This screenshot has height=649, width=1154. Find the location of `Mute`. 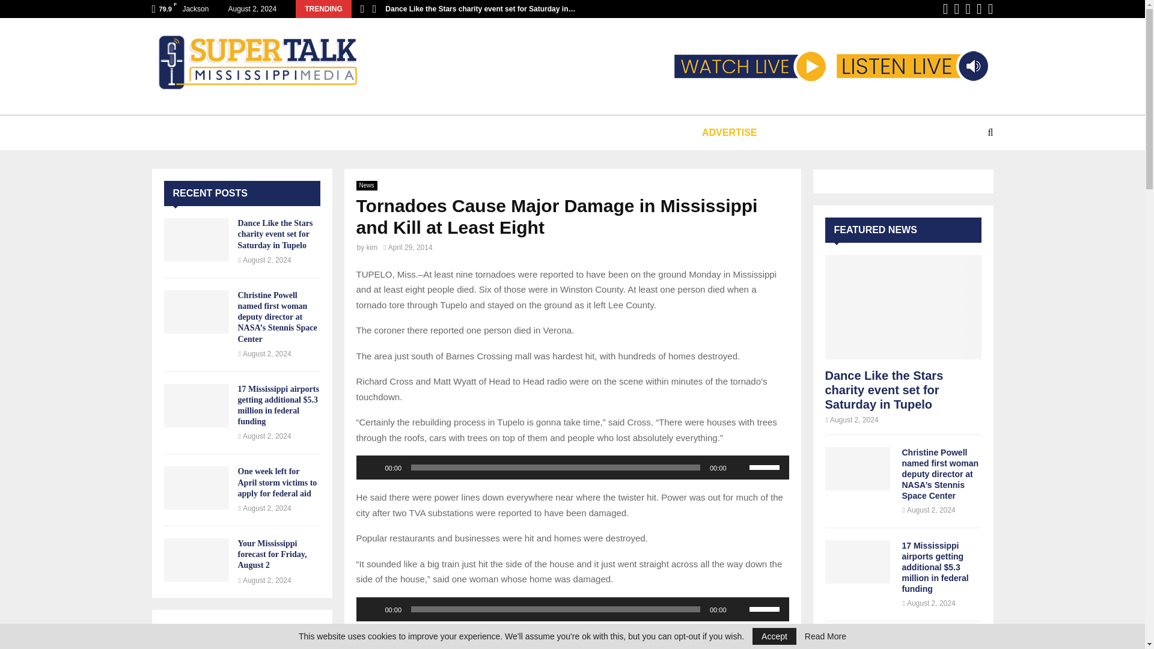

Mute is located at coordinates (739, 468).